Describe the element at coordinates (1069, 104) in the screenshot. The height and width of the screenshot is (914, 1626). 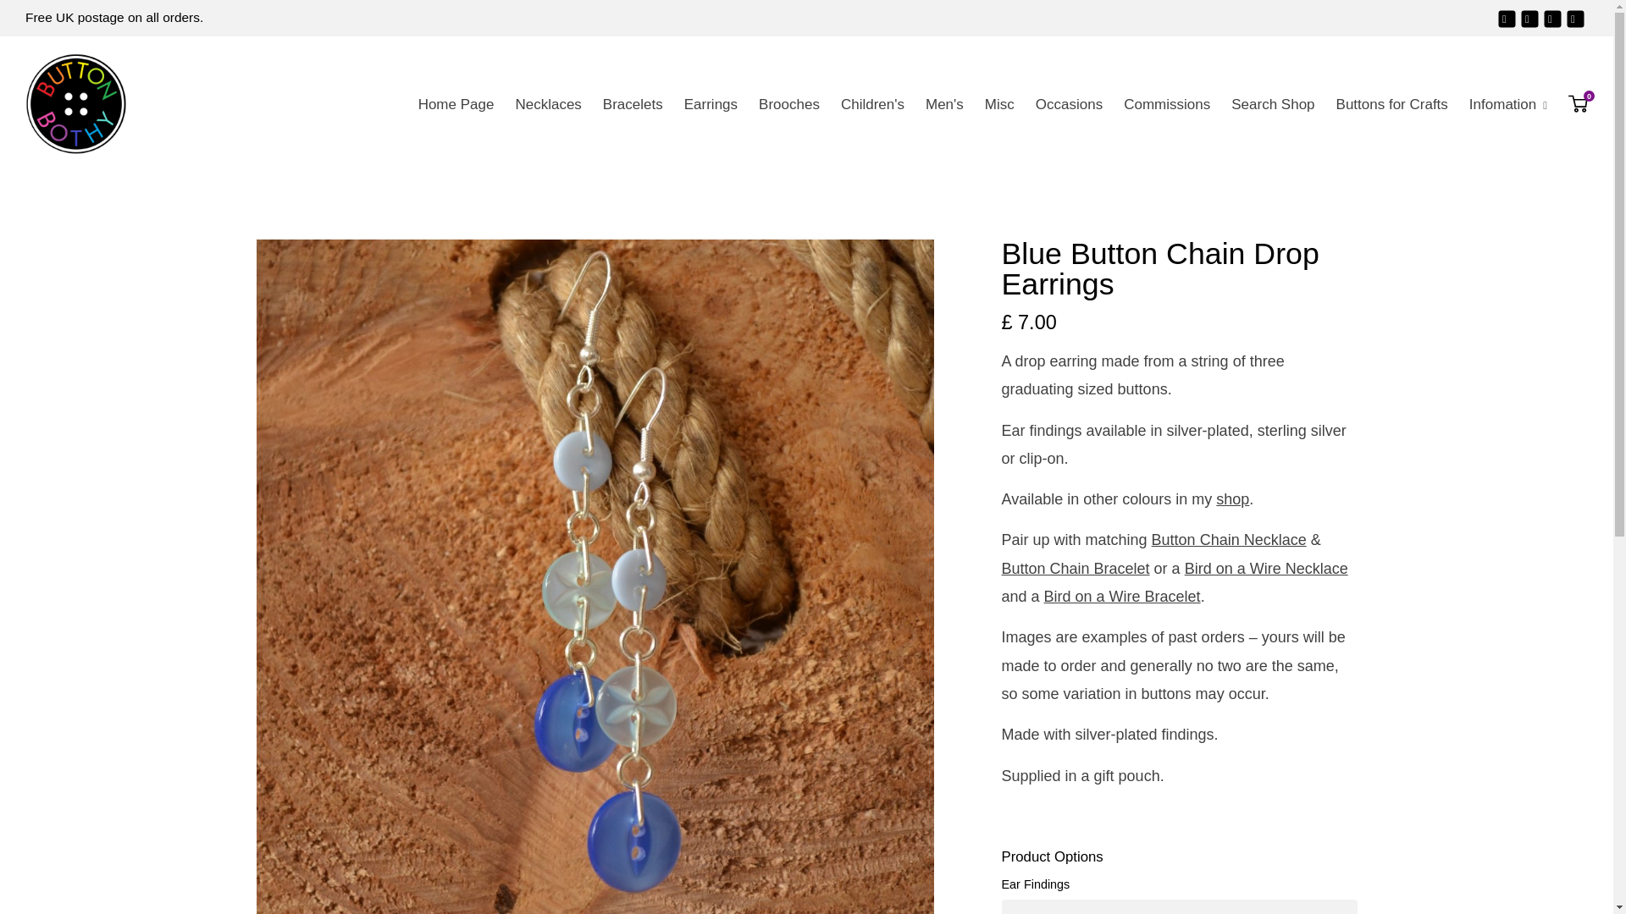
I see `Occasions` at that location.